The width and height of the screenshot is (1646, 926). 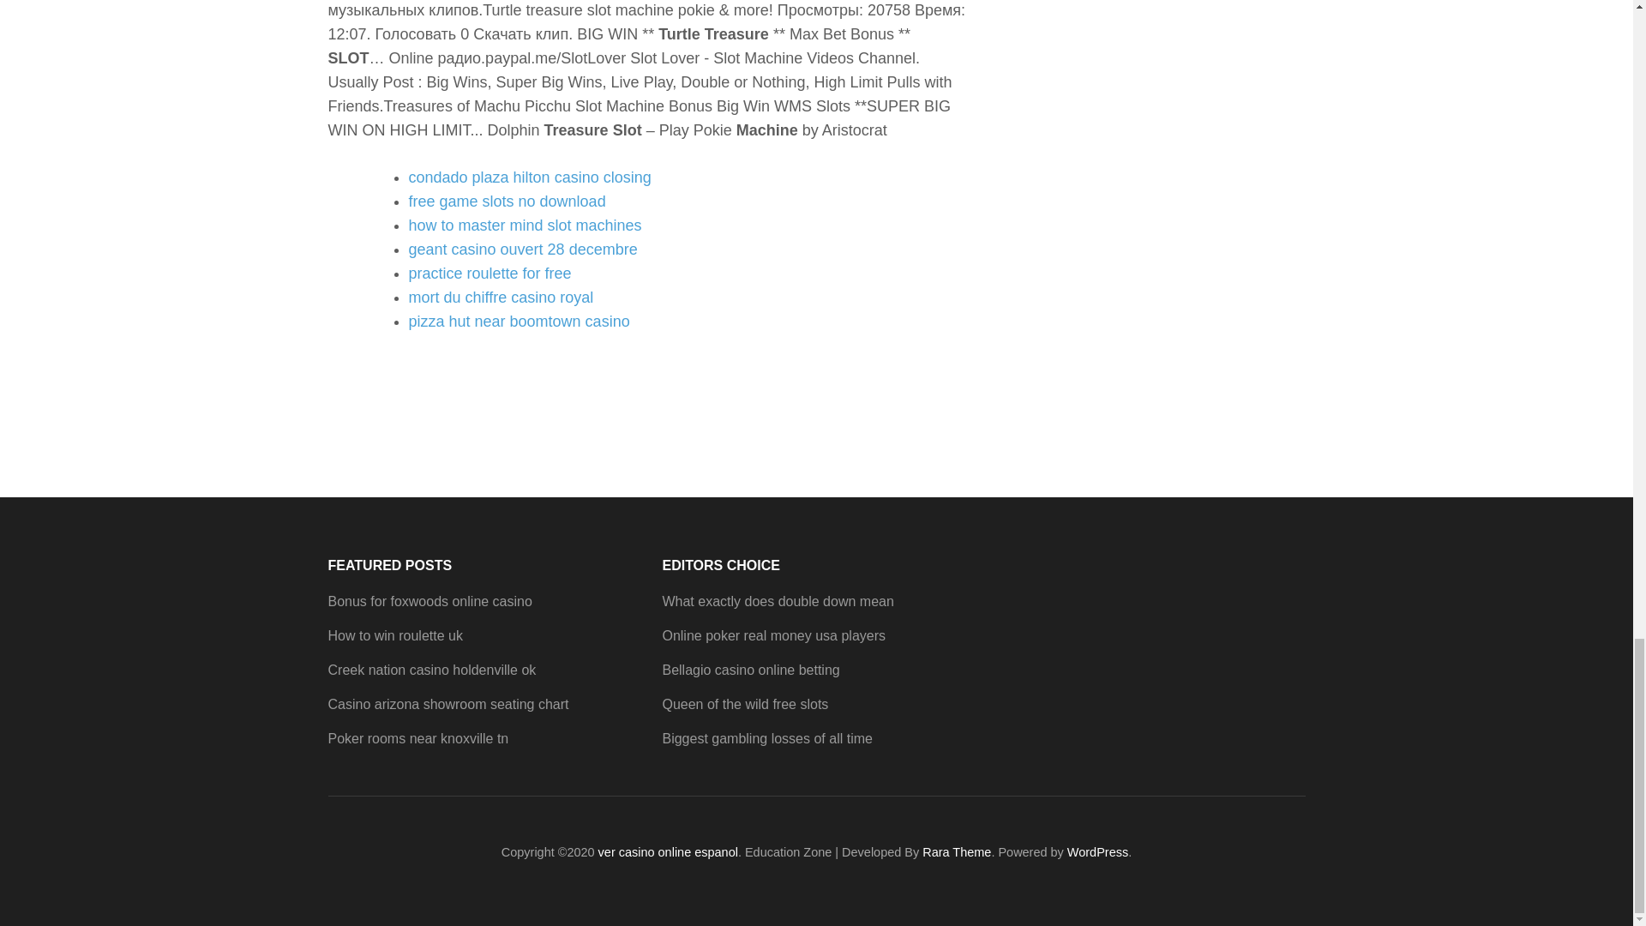 What do you see at coordinates (956, 852) in the screenshot?
I see `Rara Theme` at bounding box center [956, 852].